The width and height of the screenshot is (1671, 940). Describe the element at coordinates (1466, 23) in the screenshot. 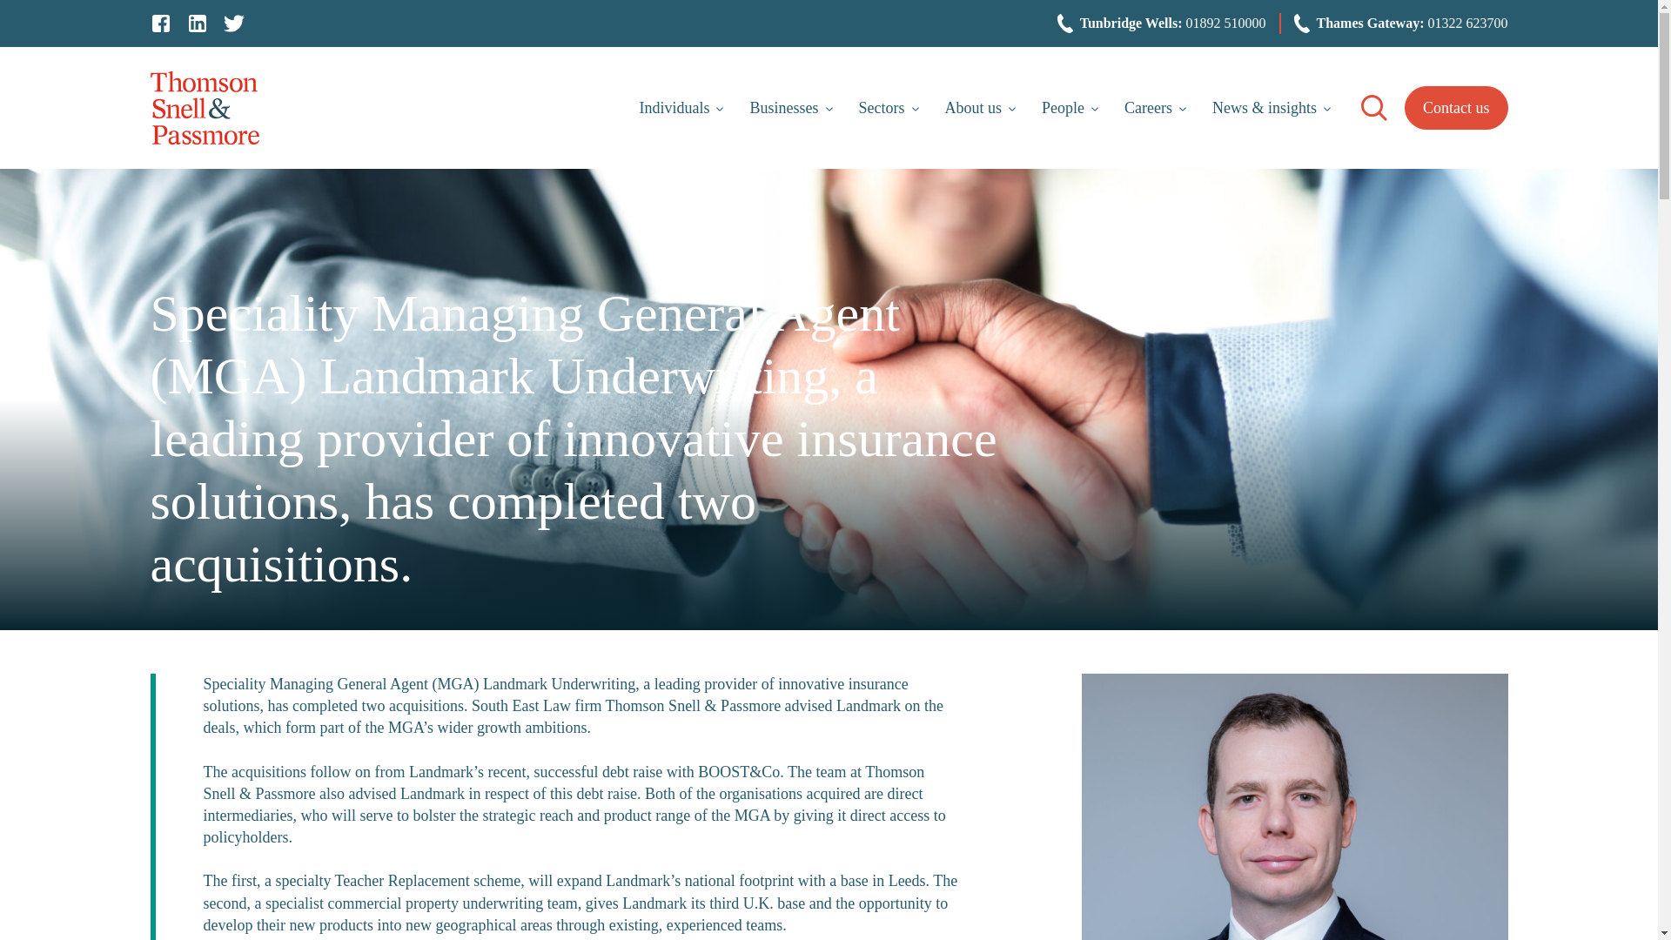

I see `01322 623700` at that location.